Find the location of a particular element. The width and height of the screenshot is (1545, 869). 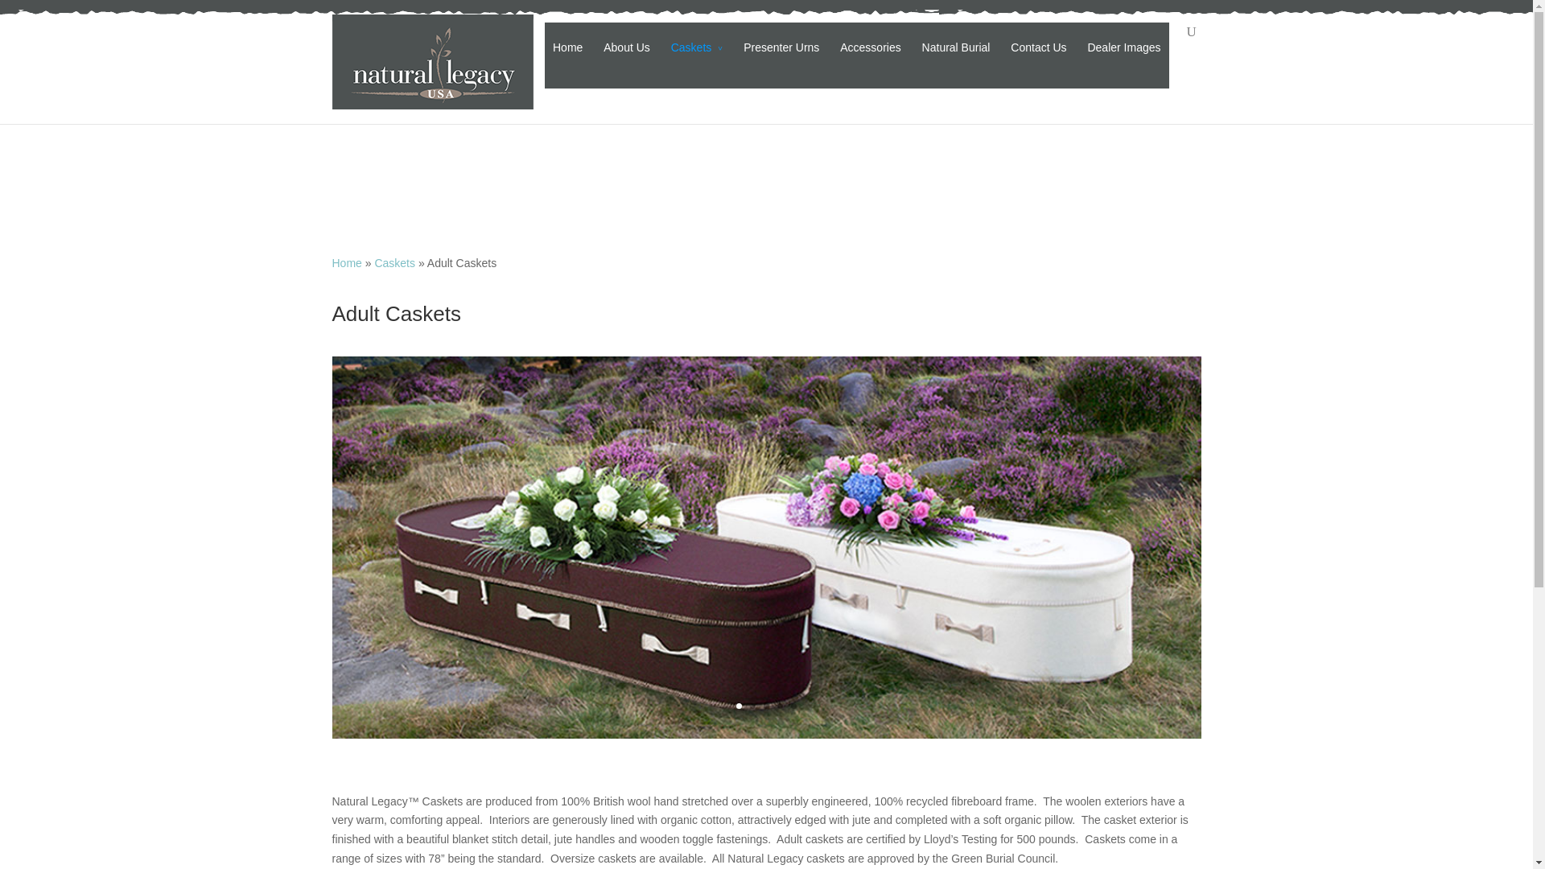

Home is located at coordinates (346, 262).